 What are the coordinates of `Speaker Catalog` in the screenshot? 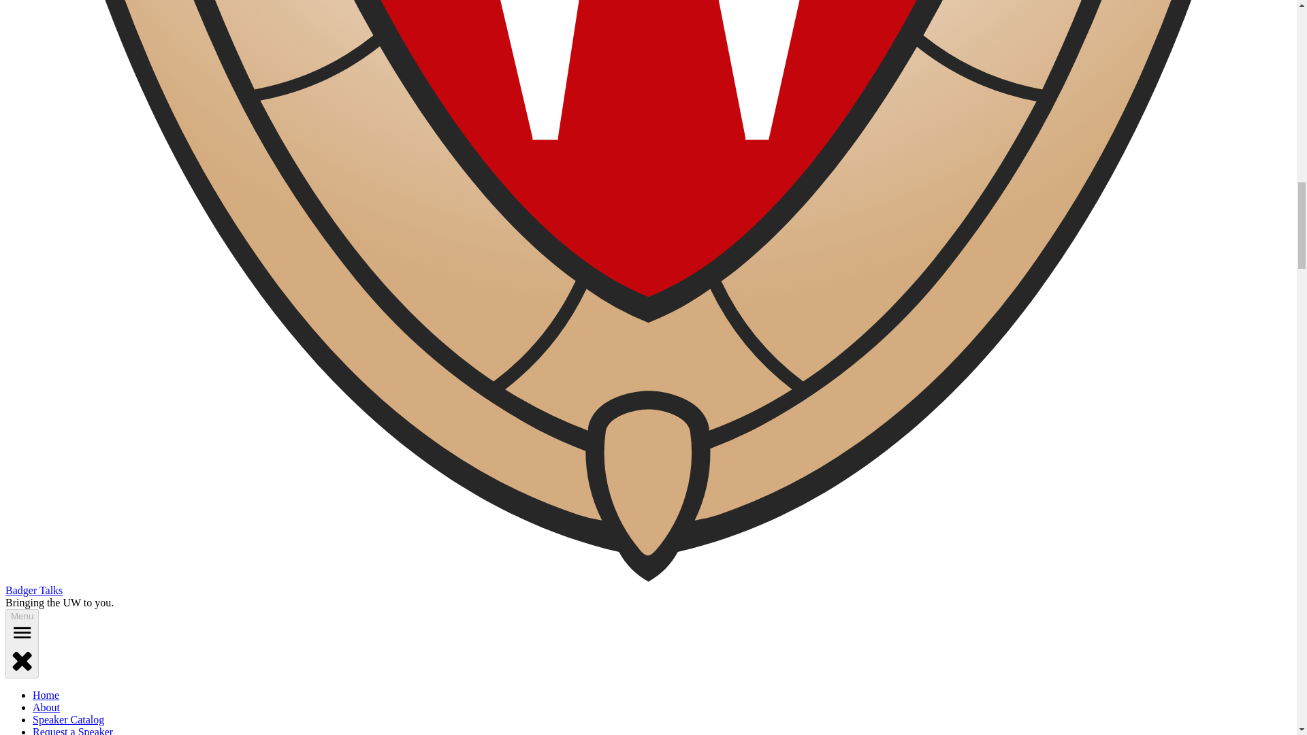 It's located at (68, 719).